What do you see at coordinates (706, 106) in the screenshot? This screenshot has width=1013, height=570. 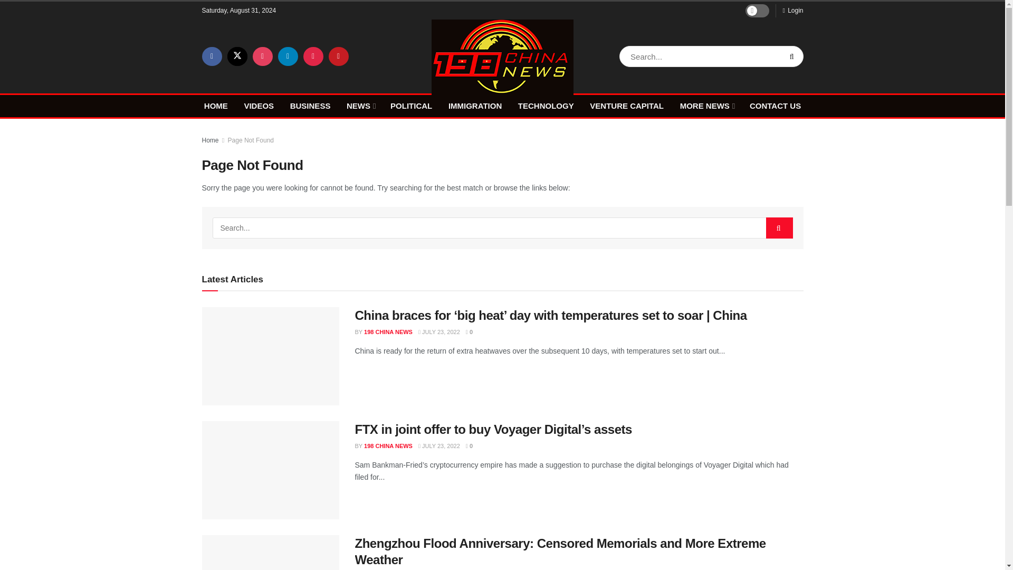 I see `MORE NEWS` at bounding box center [706, 106].